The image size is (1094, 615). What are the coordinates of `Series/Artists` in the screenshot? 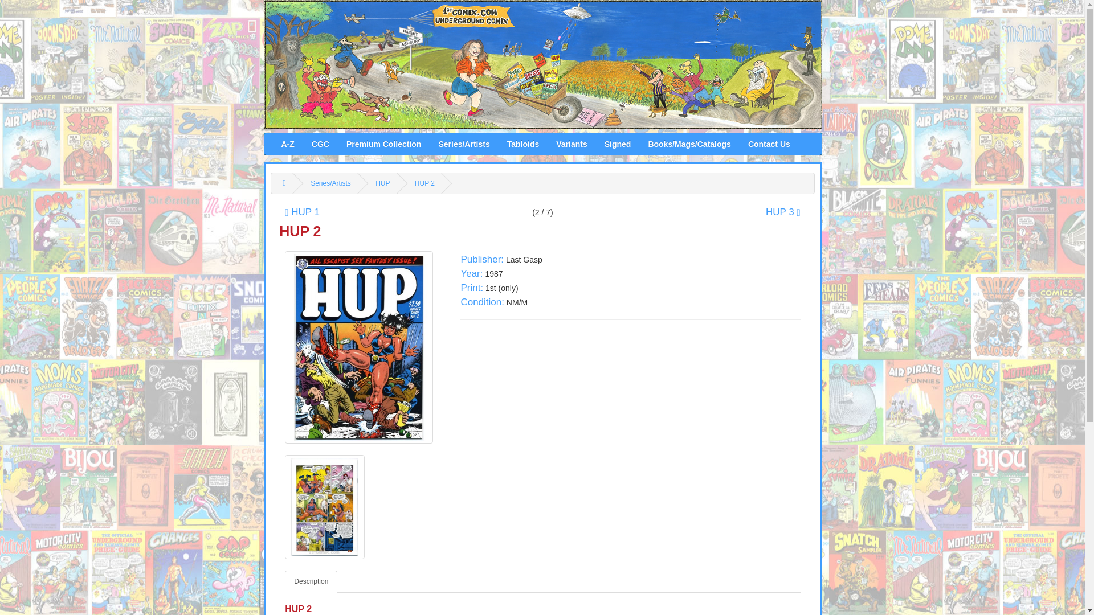 It's located at (330, 183).